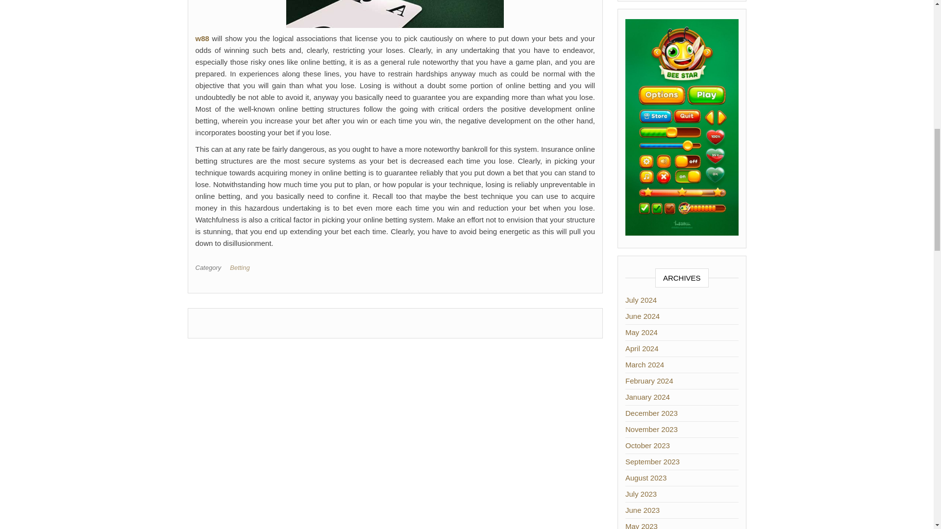 This screenshot has height=529, width=941. I want to click on August 2023, so click(646, 477).